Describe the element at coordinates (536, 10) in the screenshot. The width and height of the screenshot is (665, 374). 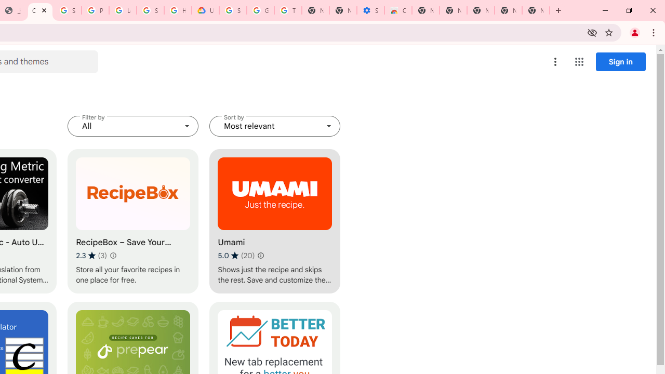
I see `New Tab` at that location.